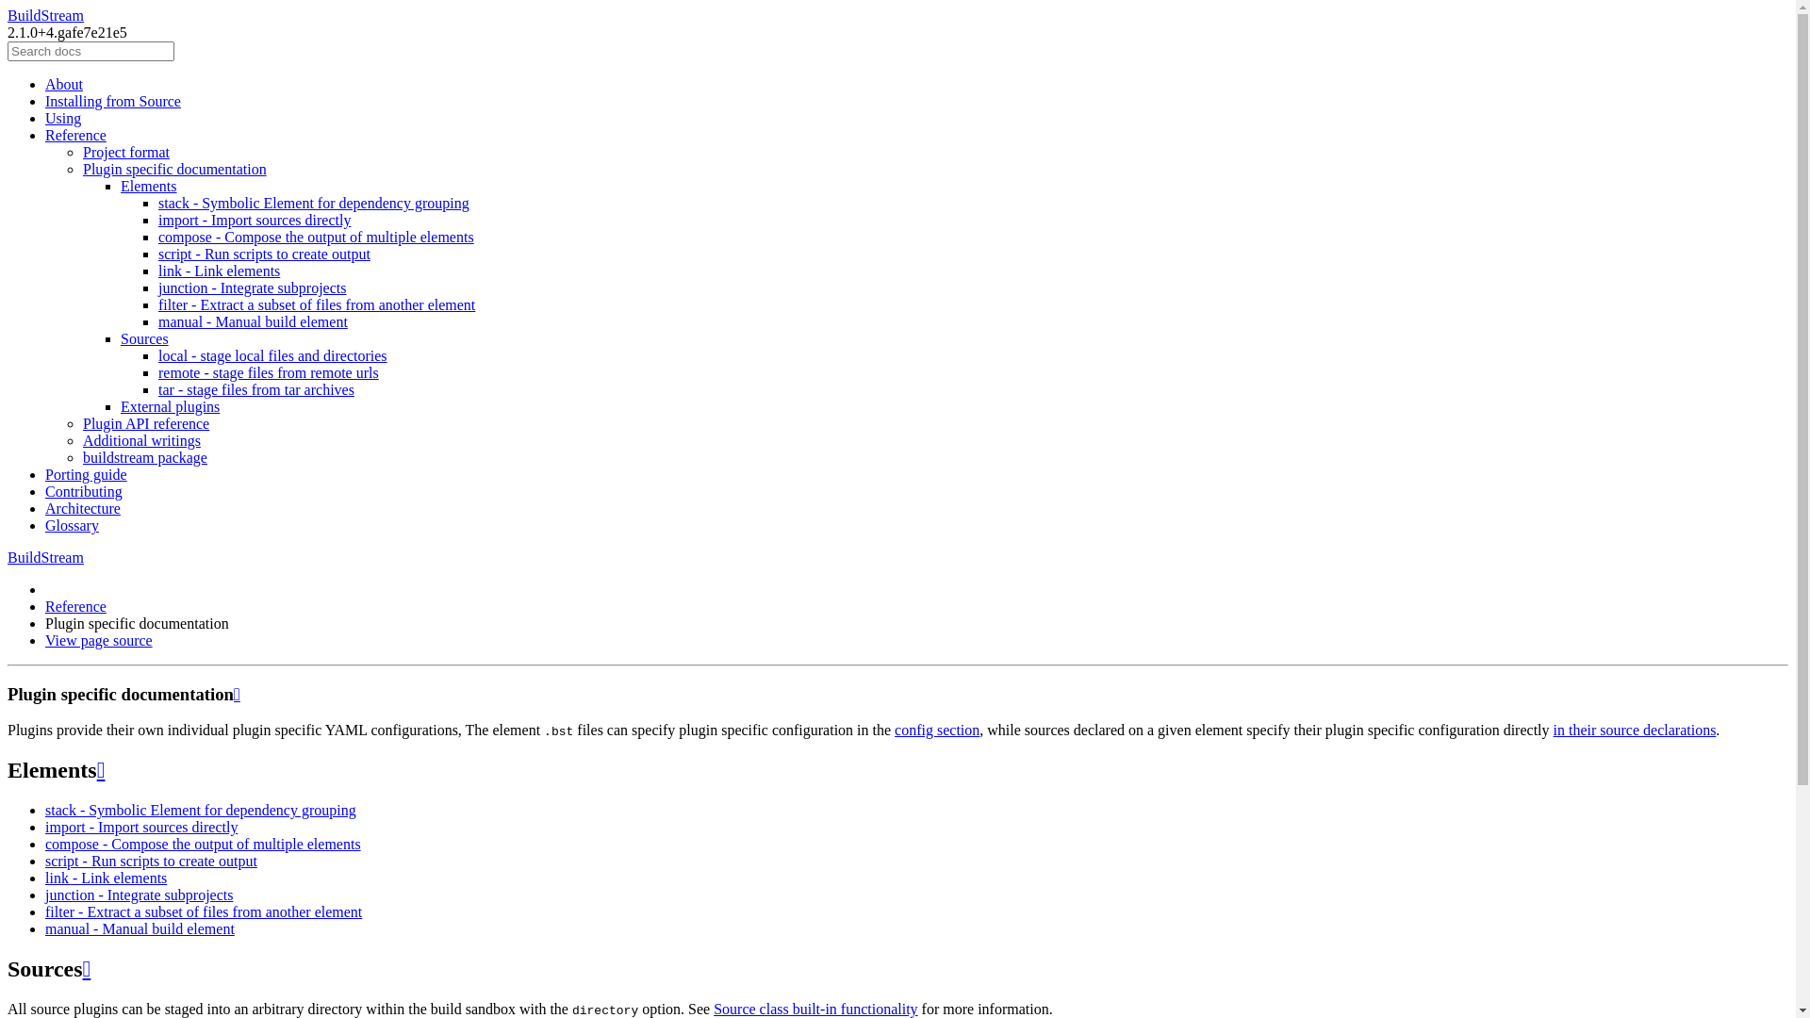 The width and height of the screenshot is (1810, 1018). I want to click on Contributing, so click(84, 492).